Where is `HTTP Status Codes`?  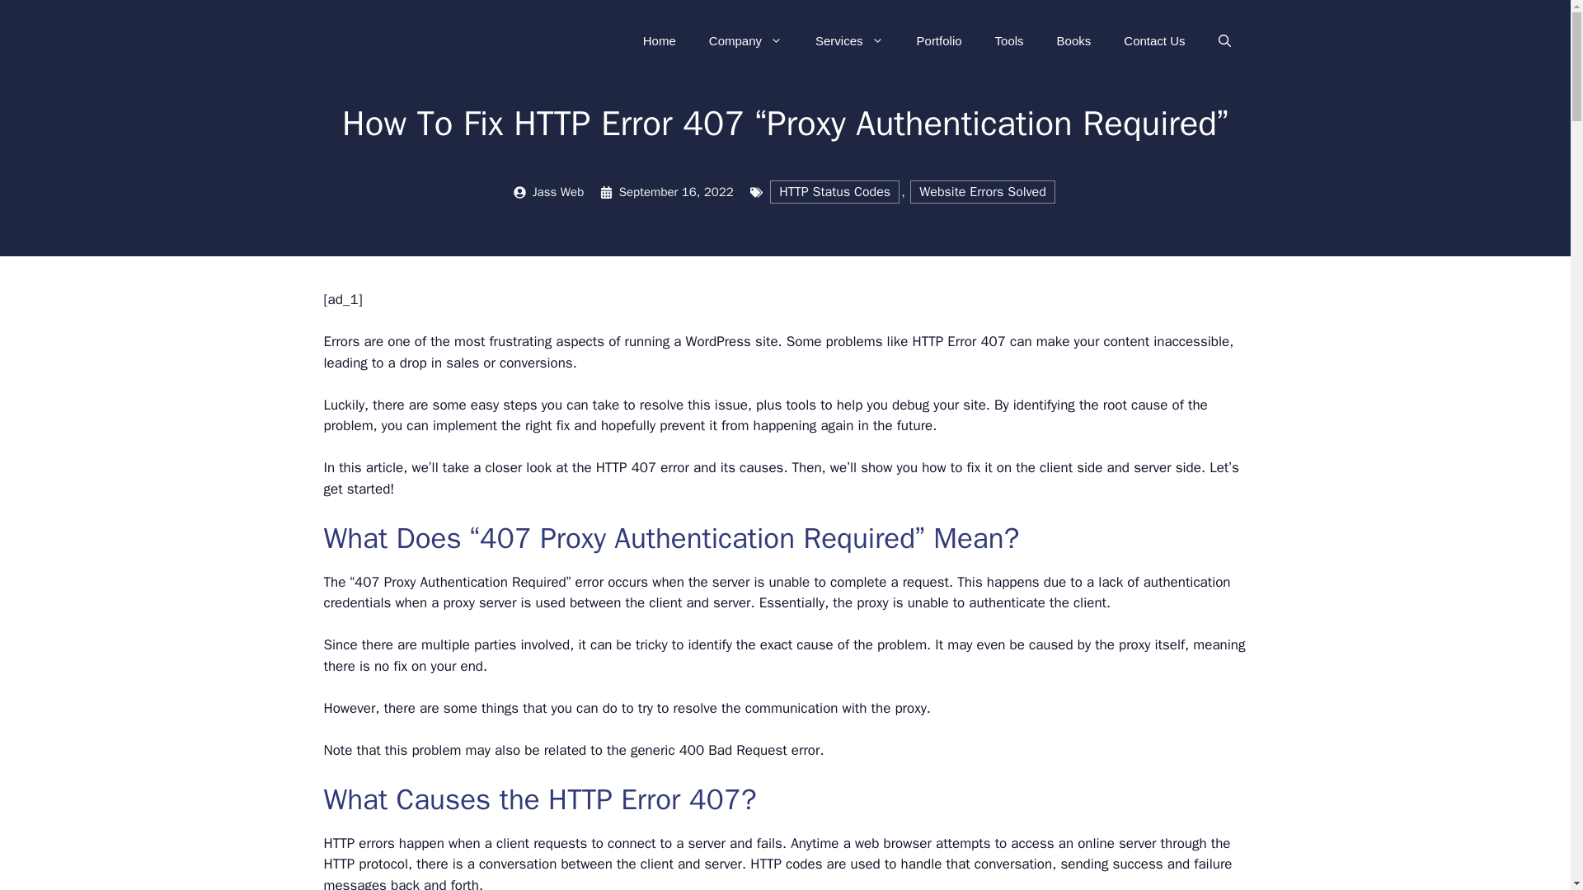
HTTP Status Codes is located at coordinates (834, 191).